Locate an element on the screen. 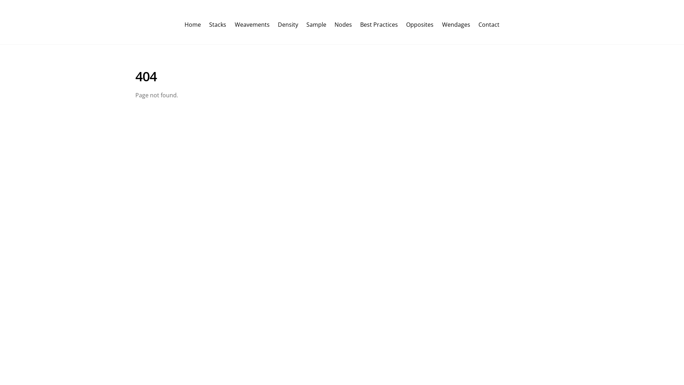 The image size is (684, 385). Best Practices is located at coordinates (379, 25).